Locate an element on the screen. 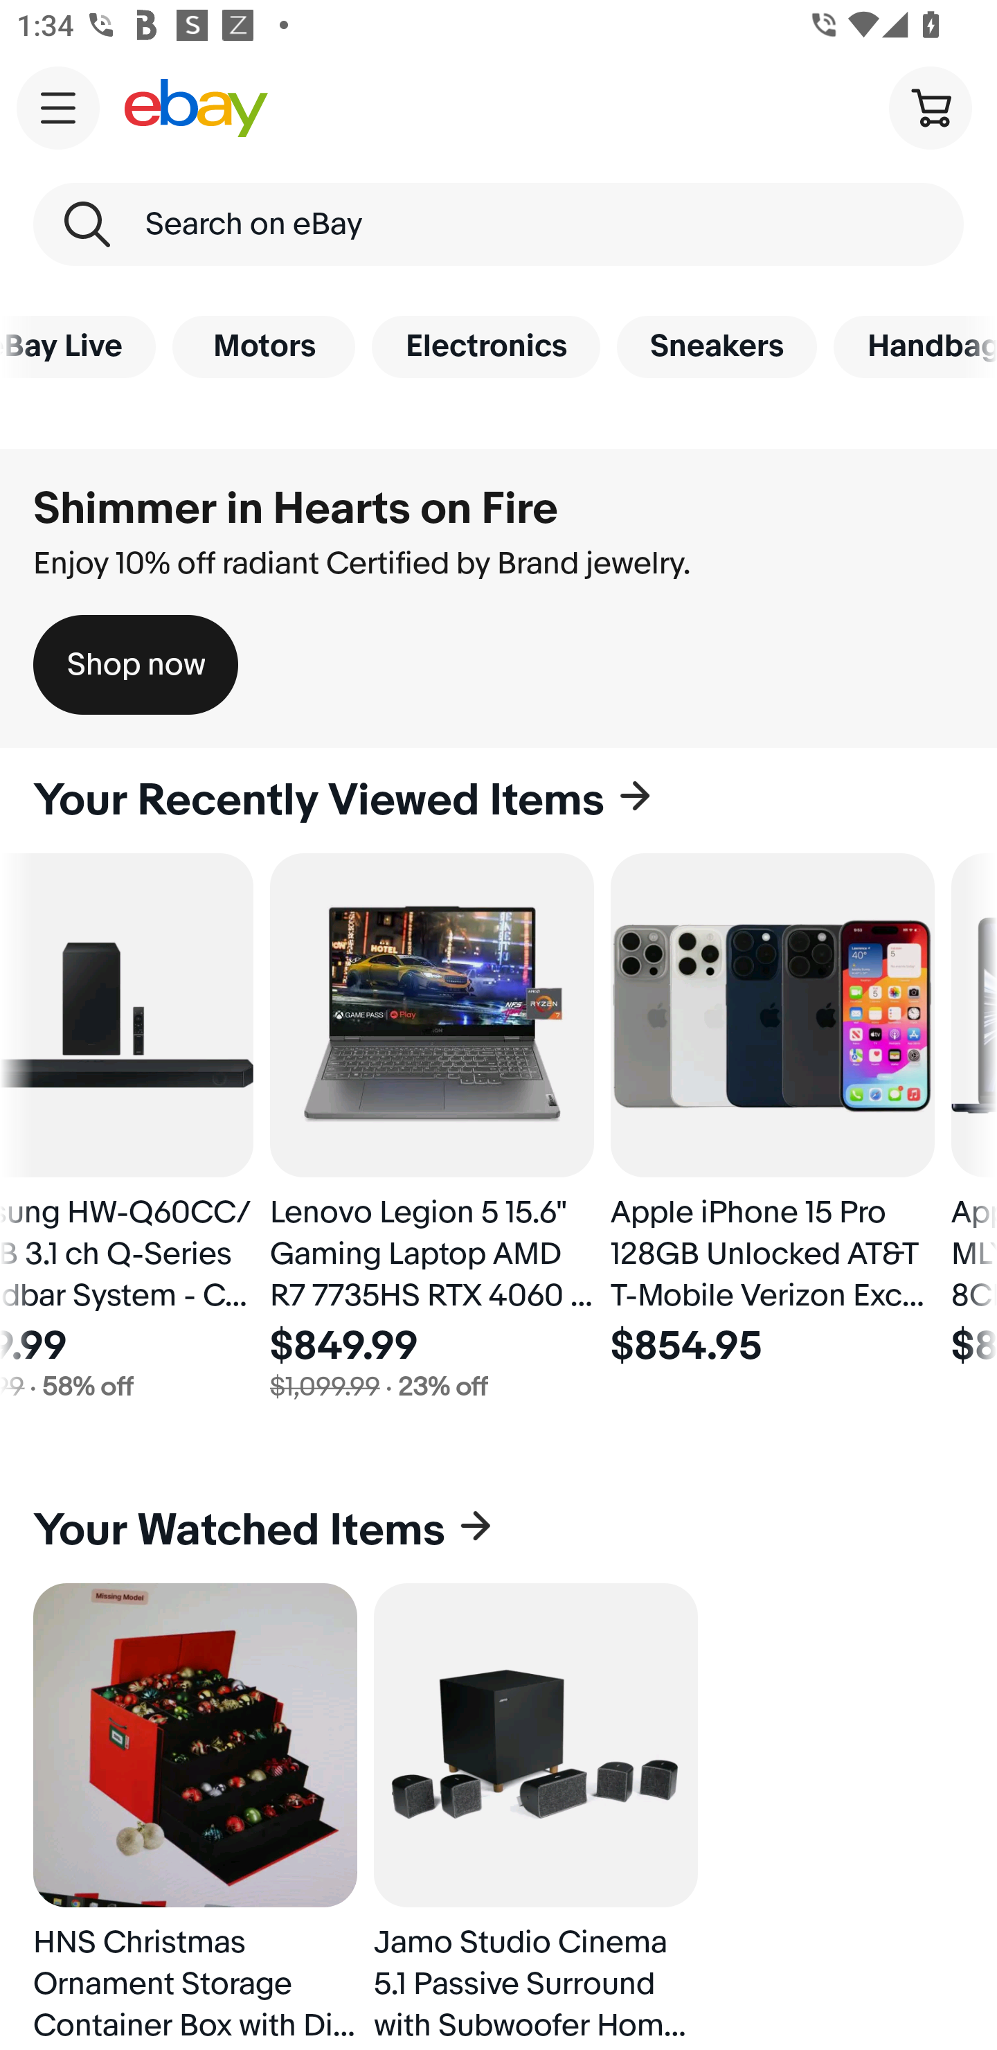  Shimmer in Hearts on Fire is located at coordinates (295, 509).